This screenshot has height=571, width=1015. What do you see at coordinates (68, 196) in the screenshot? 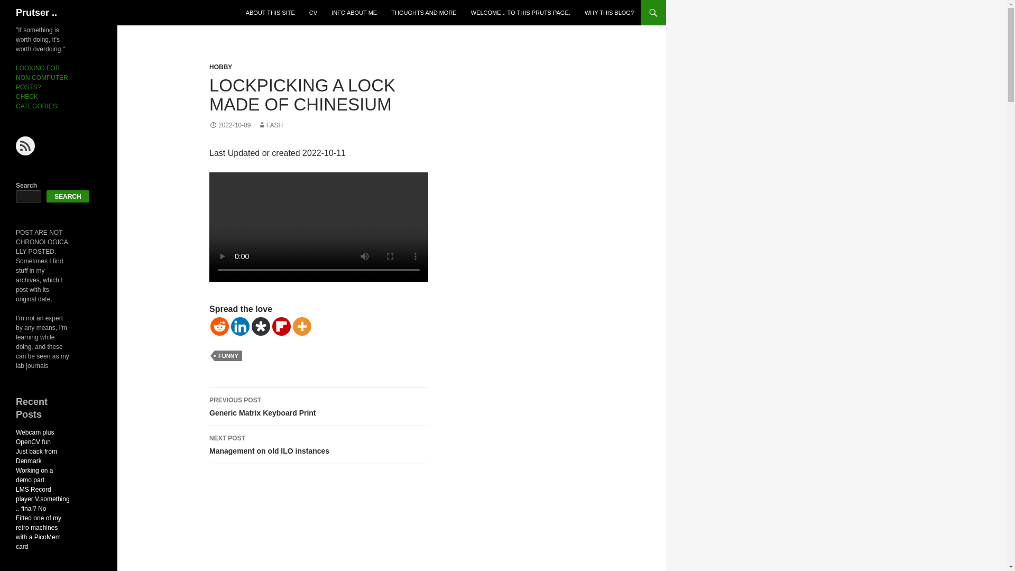
I see `LMS Record player V.something .. final? No` at bounding box center [68, 196].